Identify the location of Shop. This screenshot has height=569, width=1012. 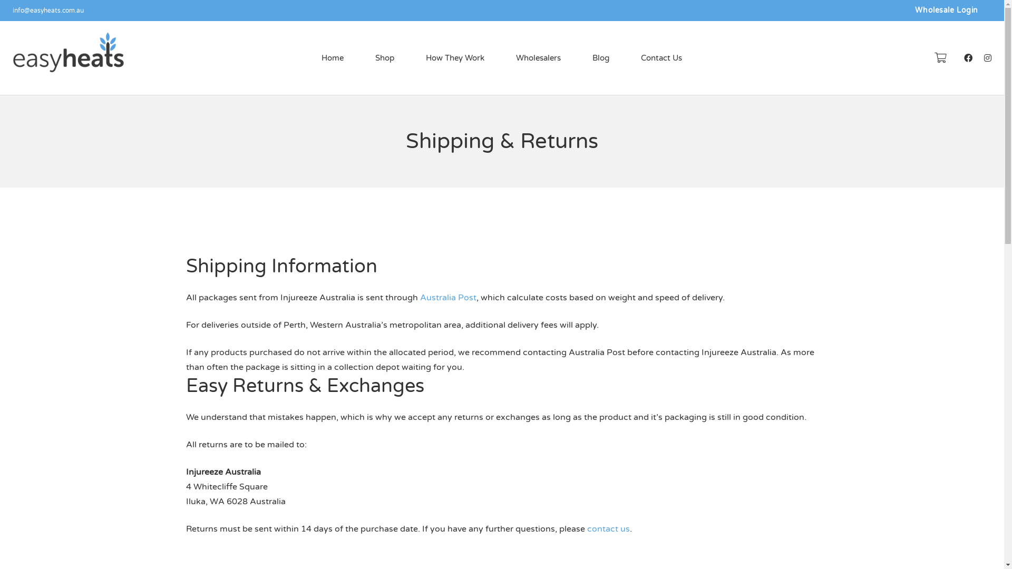
(385, 58).